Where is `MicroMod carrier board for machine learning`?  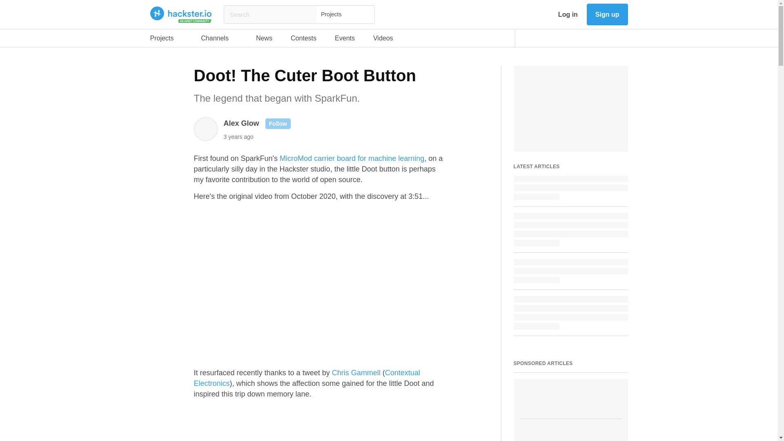 MicroMod carrier board for machine learning is located at coordinates (238, 136).